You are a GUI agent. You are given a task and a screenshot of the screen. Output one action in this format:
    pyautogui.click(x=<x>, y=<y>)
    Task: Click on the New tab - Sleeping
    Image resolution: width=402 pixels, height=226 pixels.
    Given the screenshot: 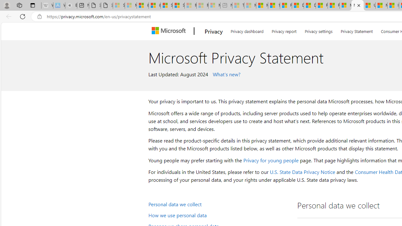 What is the action you would take?
    pyautogui.click(x=226, y=6)
    